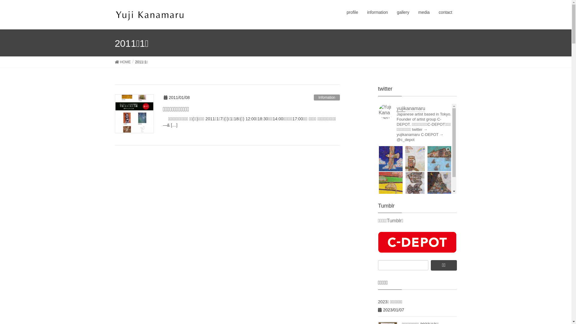  Describe the element at coordinates (352, 13) in the screenshot. I see `profile` at that location.